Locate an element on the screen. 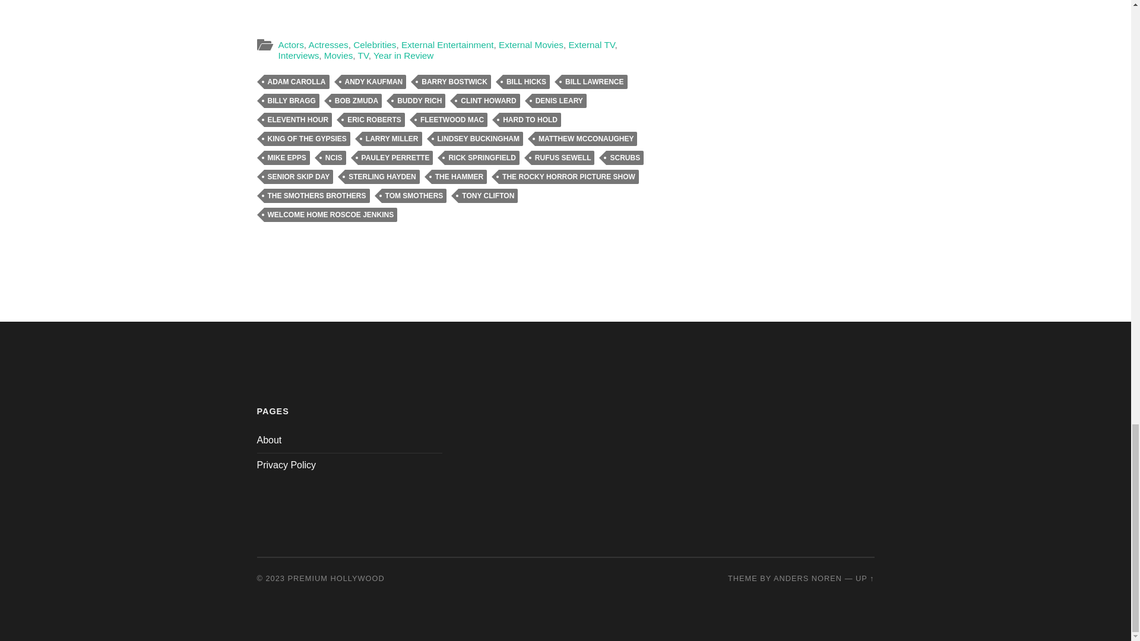  Celebrities is located at coordinates (374, 45).